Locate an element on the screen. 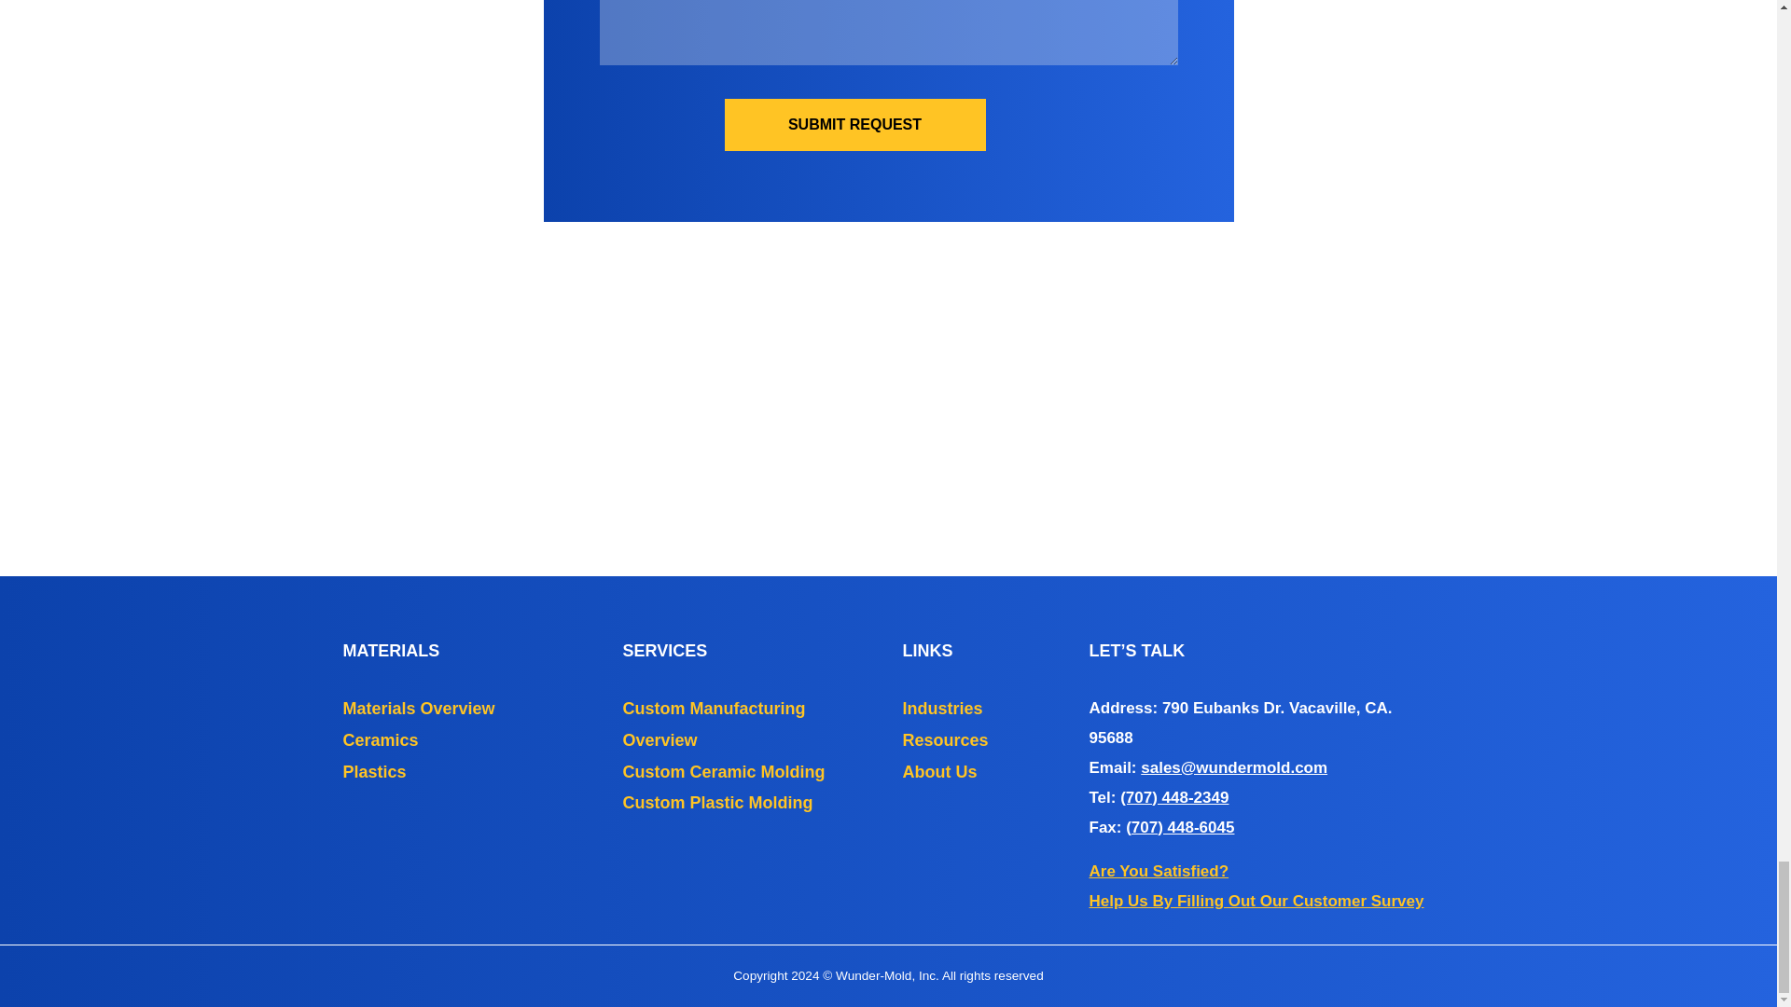 The height and width of the screenshot is (1007, 1791). Custom Manufacturing Overview is located at coordinates (715, 724).